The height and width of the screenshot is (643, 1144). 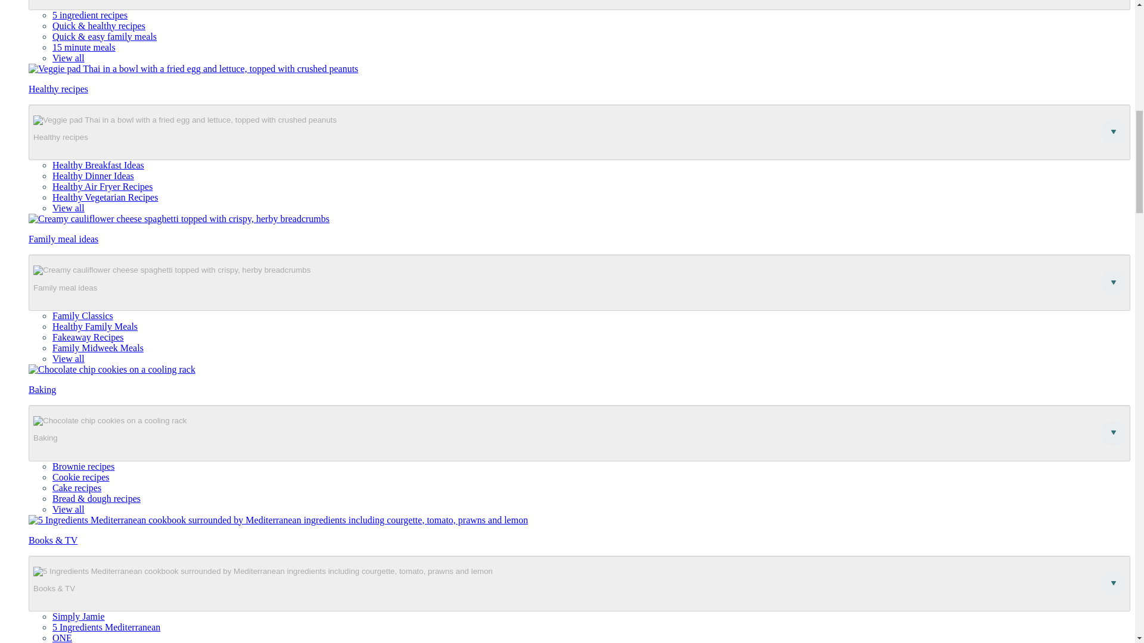 What do you see at coordinates (69, 57) in the screenshot?
I see `View all` at bounding box center [69, 57].